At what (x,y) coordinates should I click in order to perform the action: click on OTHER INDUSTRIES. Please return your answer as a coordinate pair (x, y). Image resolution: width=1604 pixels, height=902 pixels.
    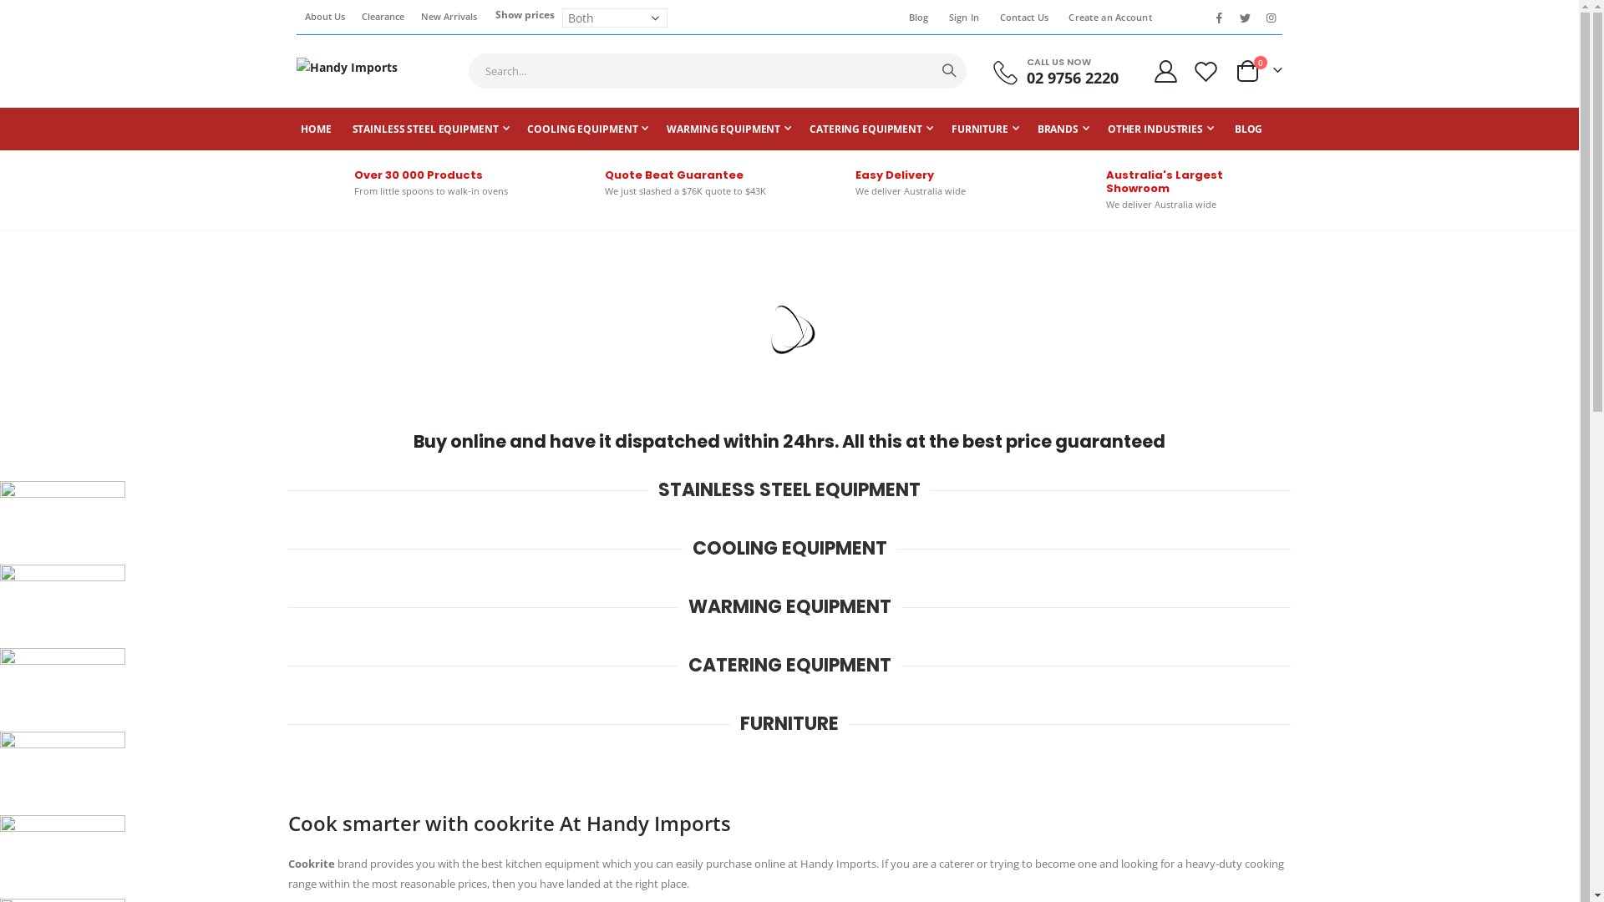
    Looking at the image, I should click on (1161, 129).